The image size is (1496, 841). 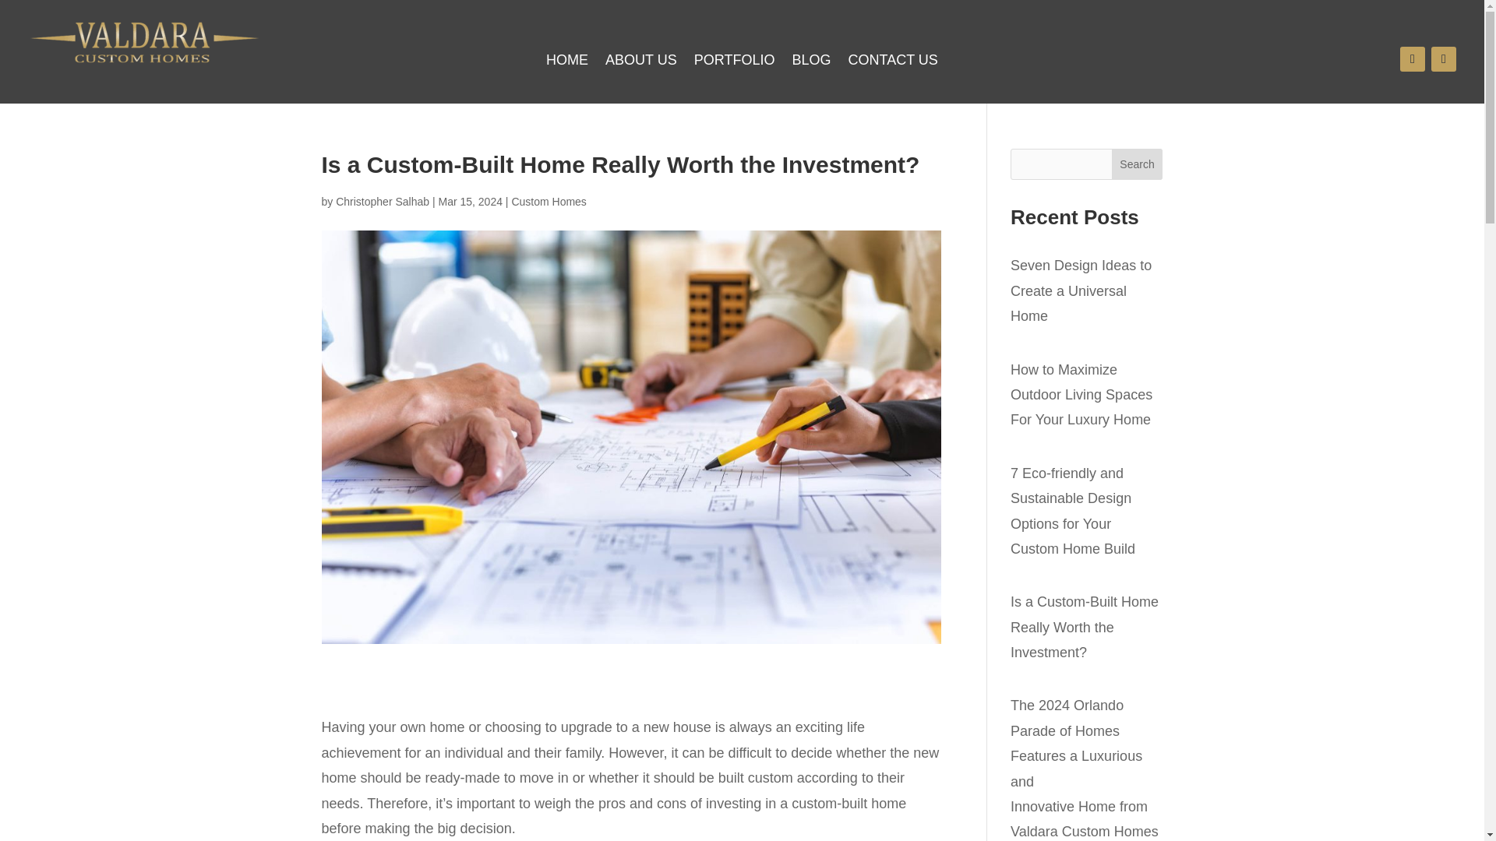 I want to click on Valdara Custom Homes, so click(x=145, y=42).